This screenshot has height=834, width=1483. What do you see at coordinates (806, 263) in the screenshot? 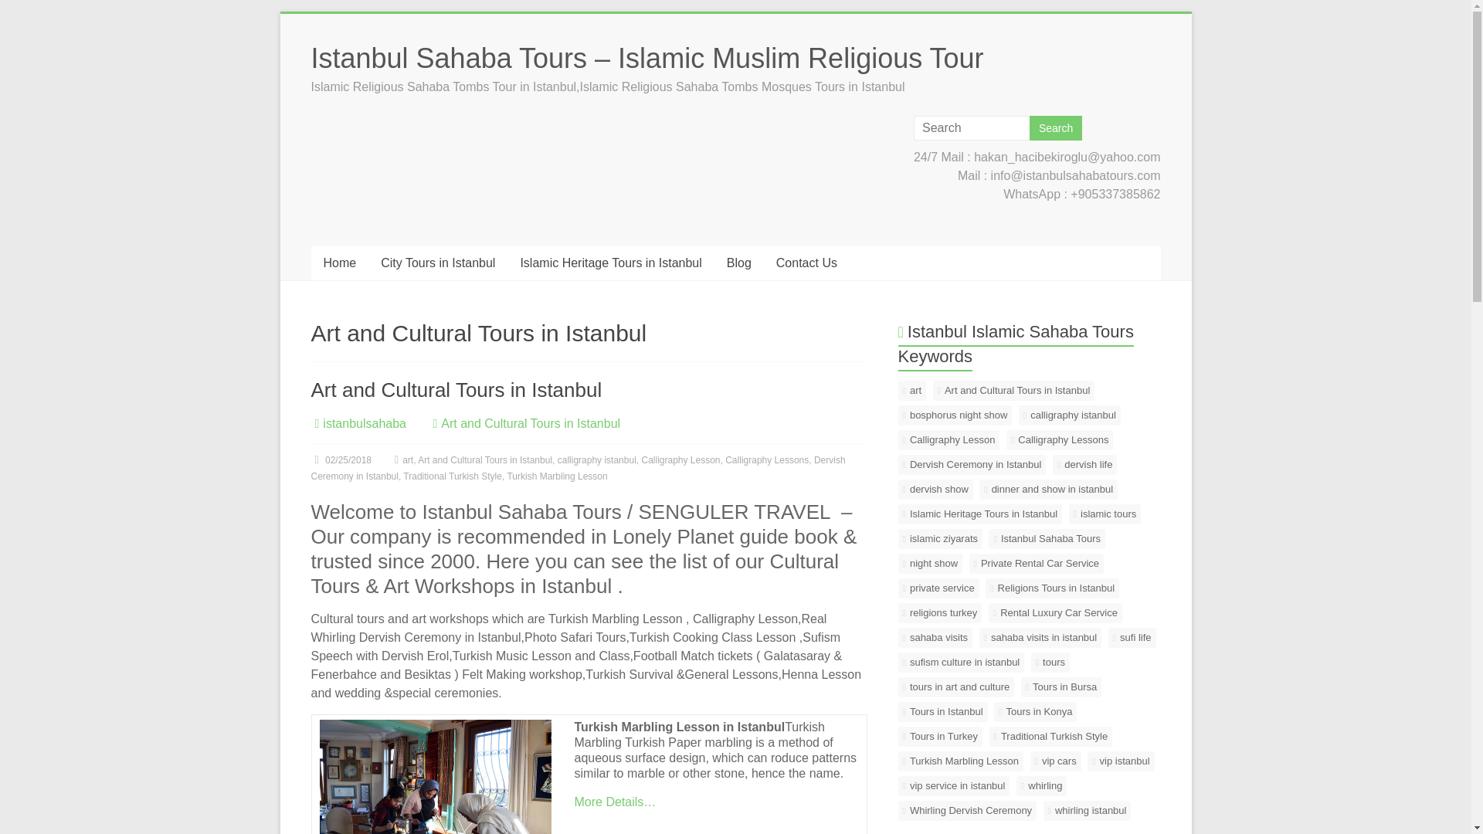
I see `Contact Us` at bounding box center [806, 263].